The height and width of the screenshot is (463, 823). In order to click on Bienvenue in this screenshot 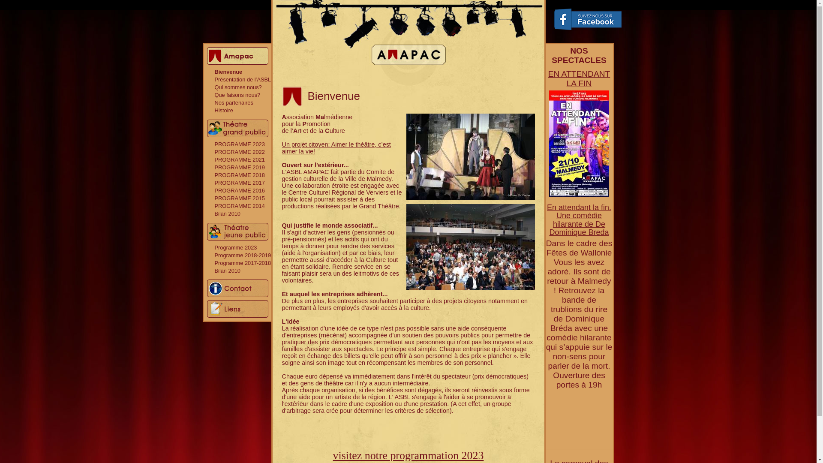, I will do `click(228, 72)`.